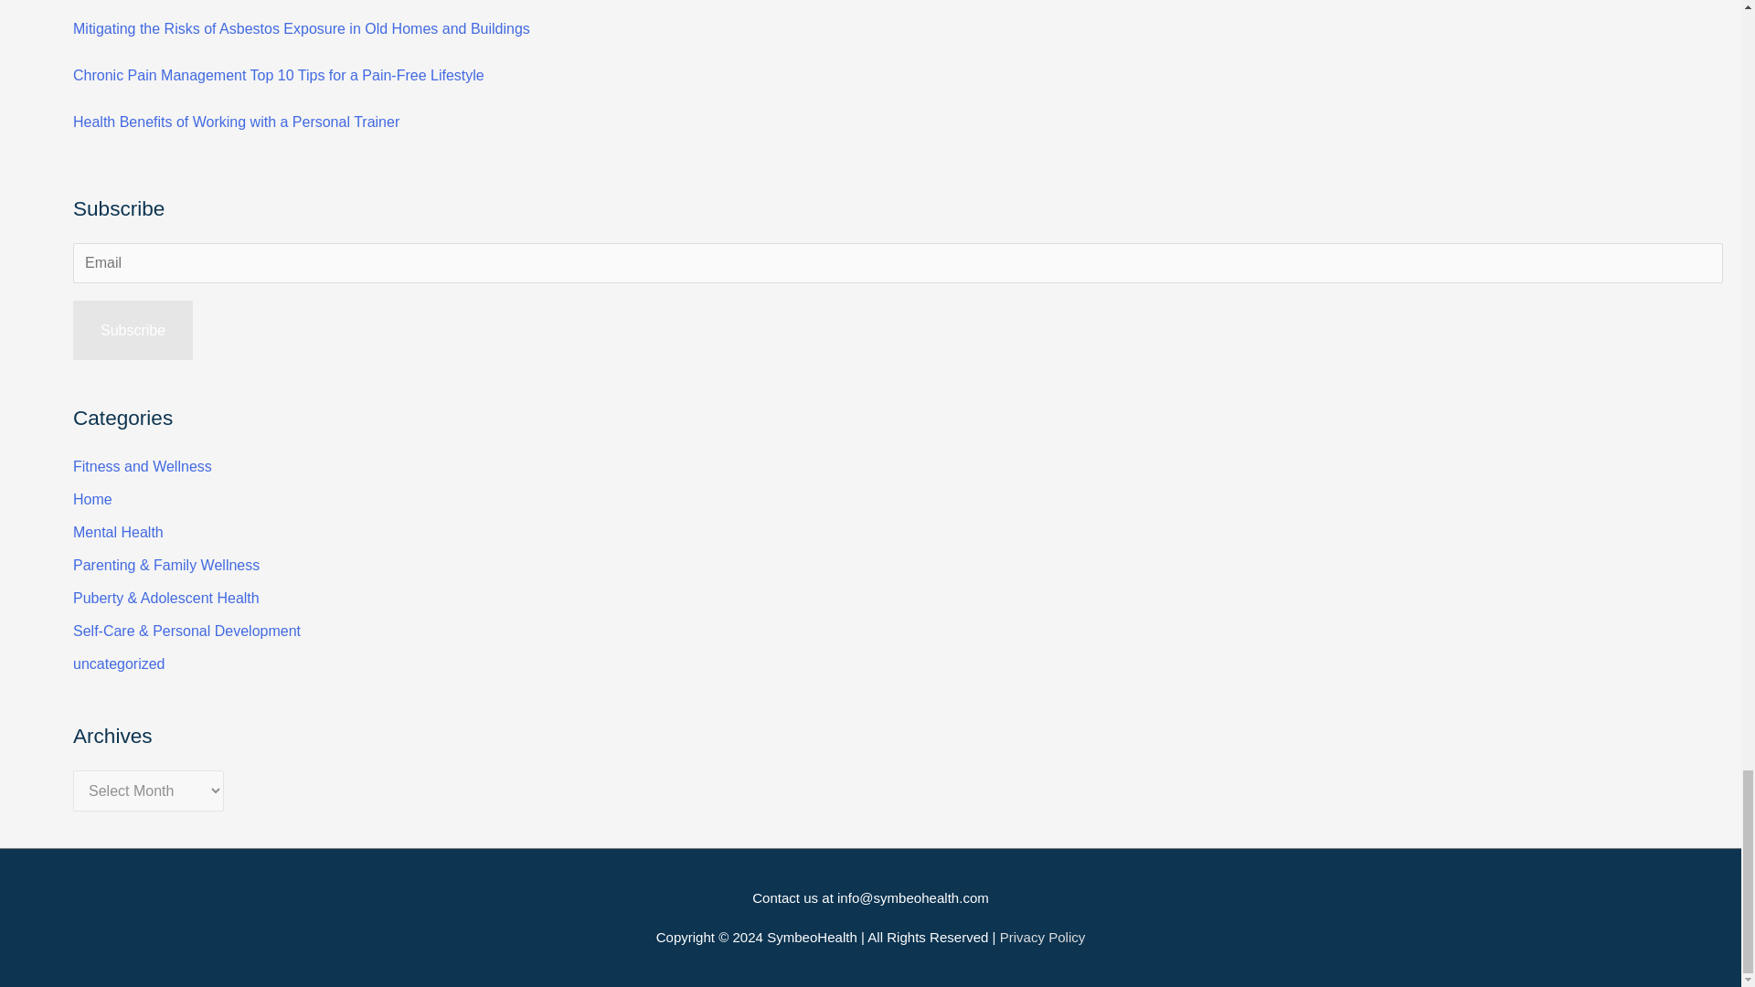  What do you see at coordinates (92, 499) in the screenshot?
I see `Home` at bounding box center [92, 499].